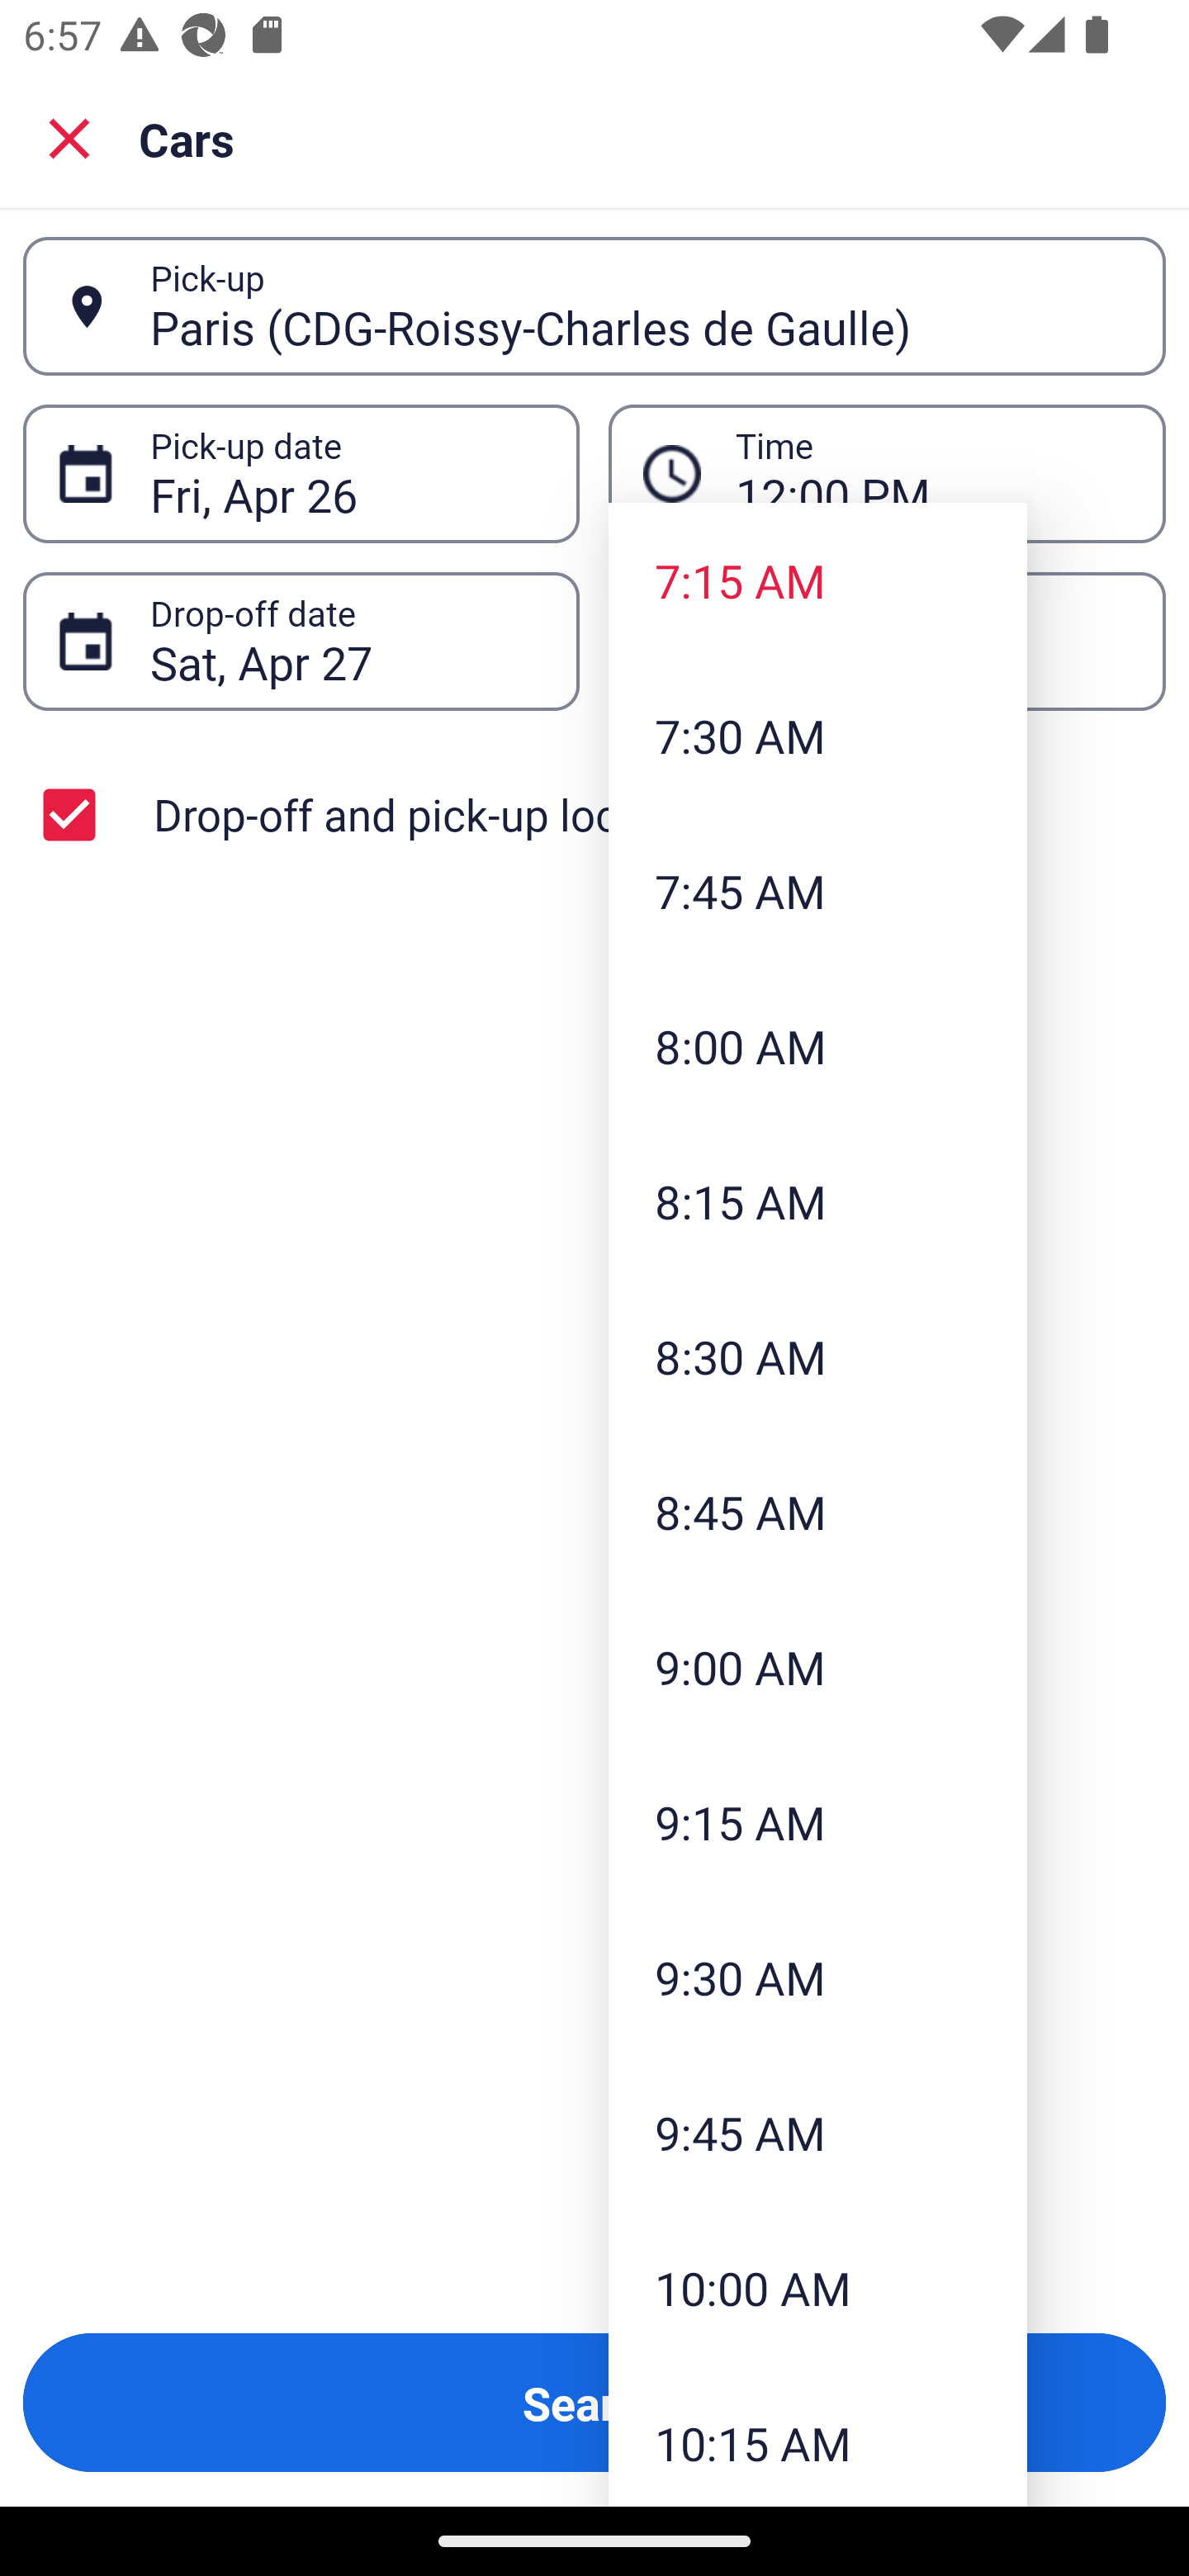 The width and height of the screenshot is (1189, 2576). Describe the element at coordinates (817, 2132) in the screenshot. I see `9:45 AM` at that location.